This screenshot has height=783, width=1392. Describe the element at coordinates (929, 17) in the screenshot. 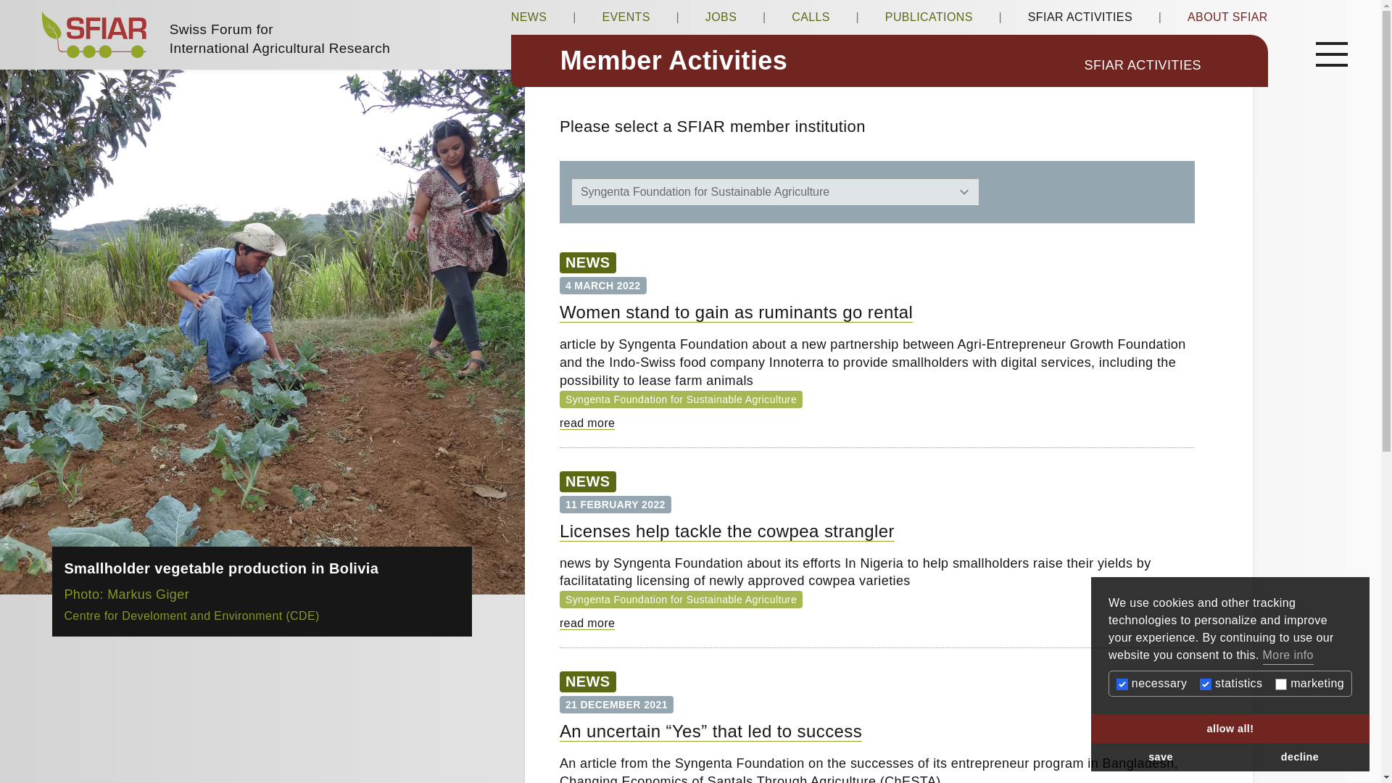

I see `Publications` at that location.